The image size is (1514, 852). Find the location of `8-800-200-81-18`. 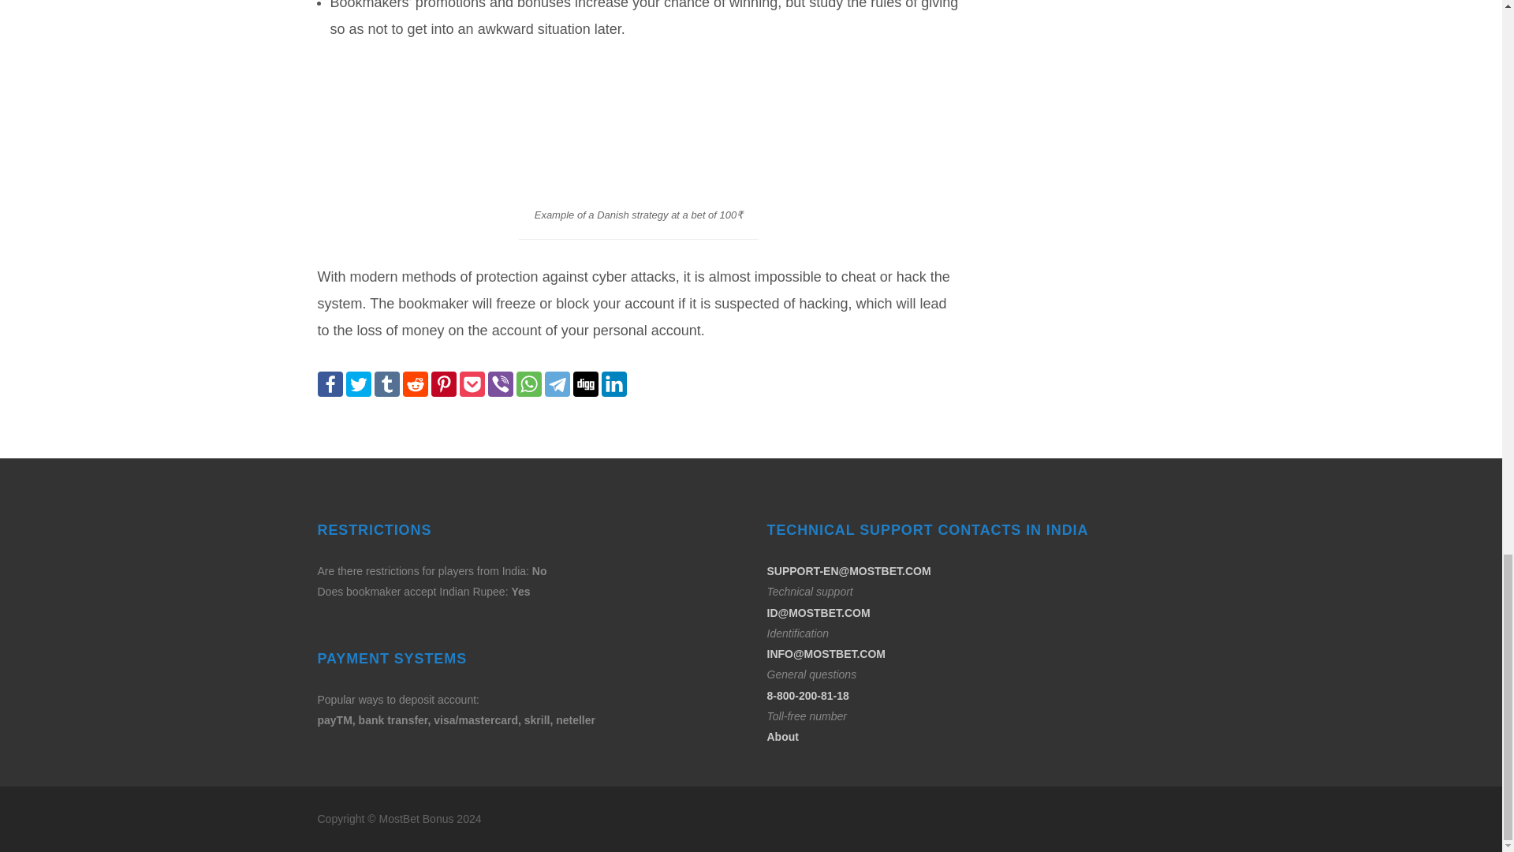

8-800-200-81-18 is located at coordinates (807, 695).